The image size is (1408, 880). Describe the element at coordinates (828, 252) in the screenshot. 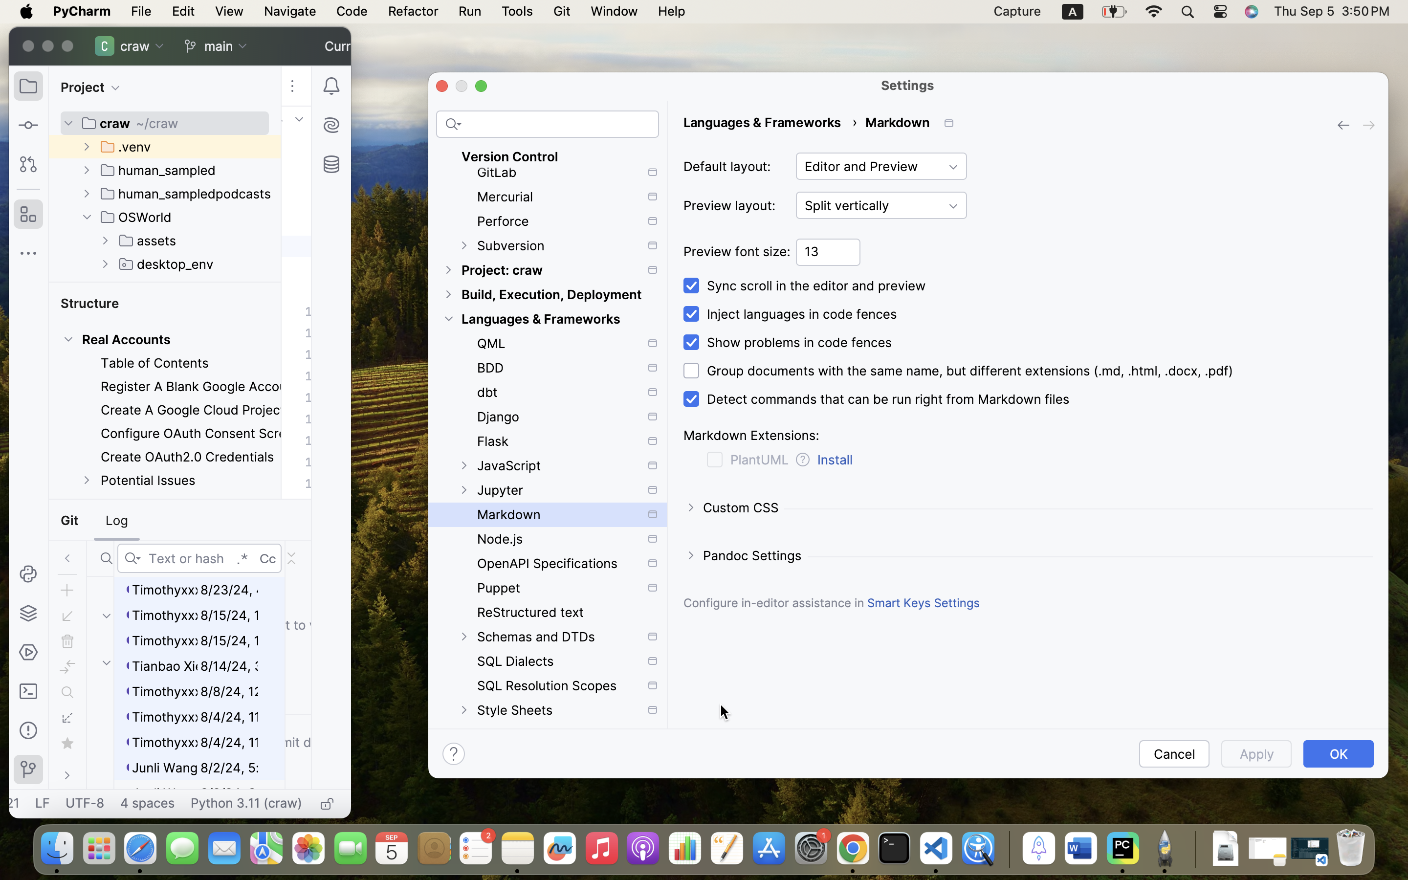

I see `13` at that location.